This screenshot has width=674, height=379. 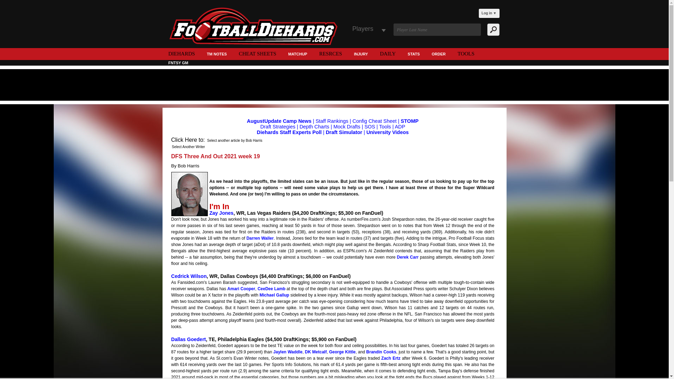 I want to click on Matchup, so click(x=298, y=54).